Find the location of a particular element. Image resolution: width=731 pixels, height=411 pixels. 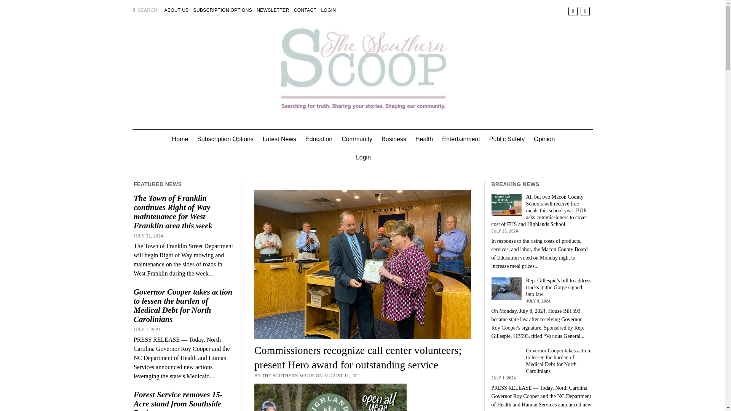

CONTACT is located at coordinates (305, 10).